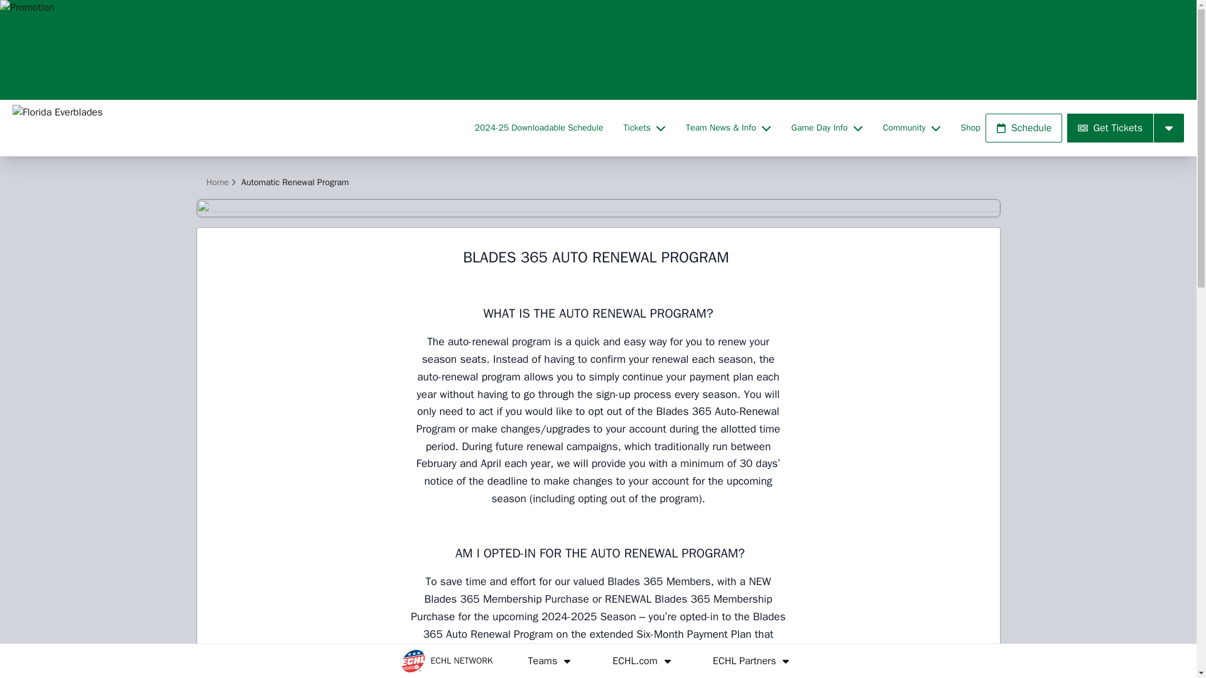  What do you see at coordinates (644, 128) in the screenshot?
I see `Tickets` at bounding box center [644, 128].